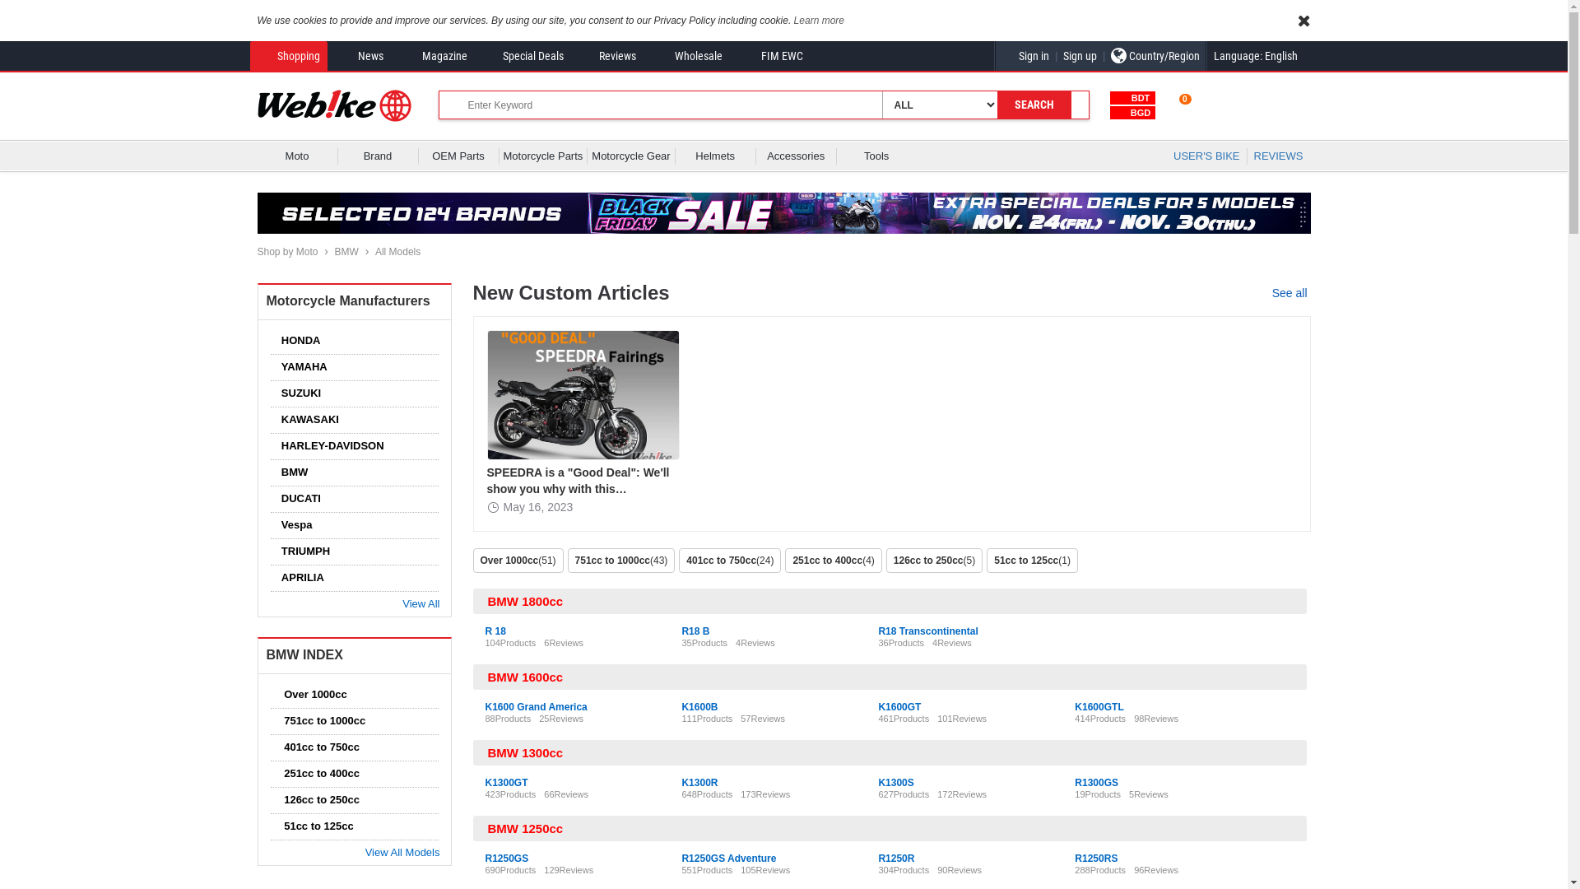 The height and width of the screenshot is (889, 1580). What do you see at coordinates (1292, 293) in the screenshot?
I see `See all` at bounding box center [1292, 293].